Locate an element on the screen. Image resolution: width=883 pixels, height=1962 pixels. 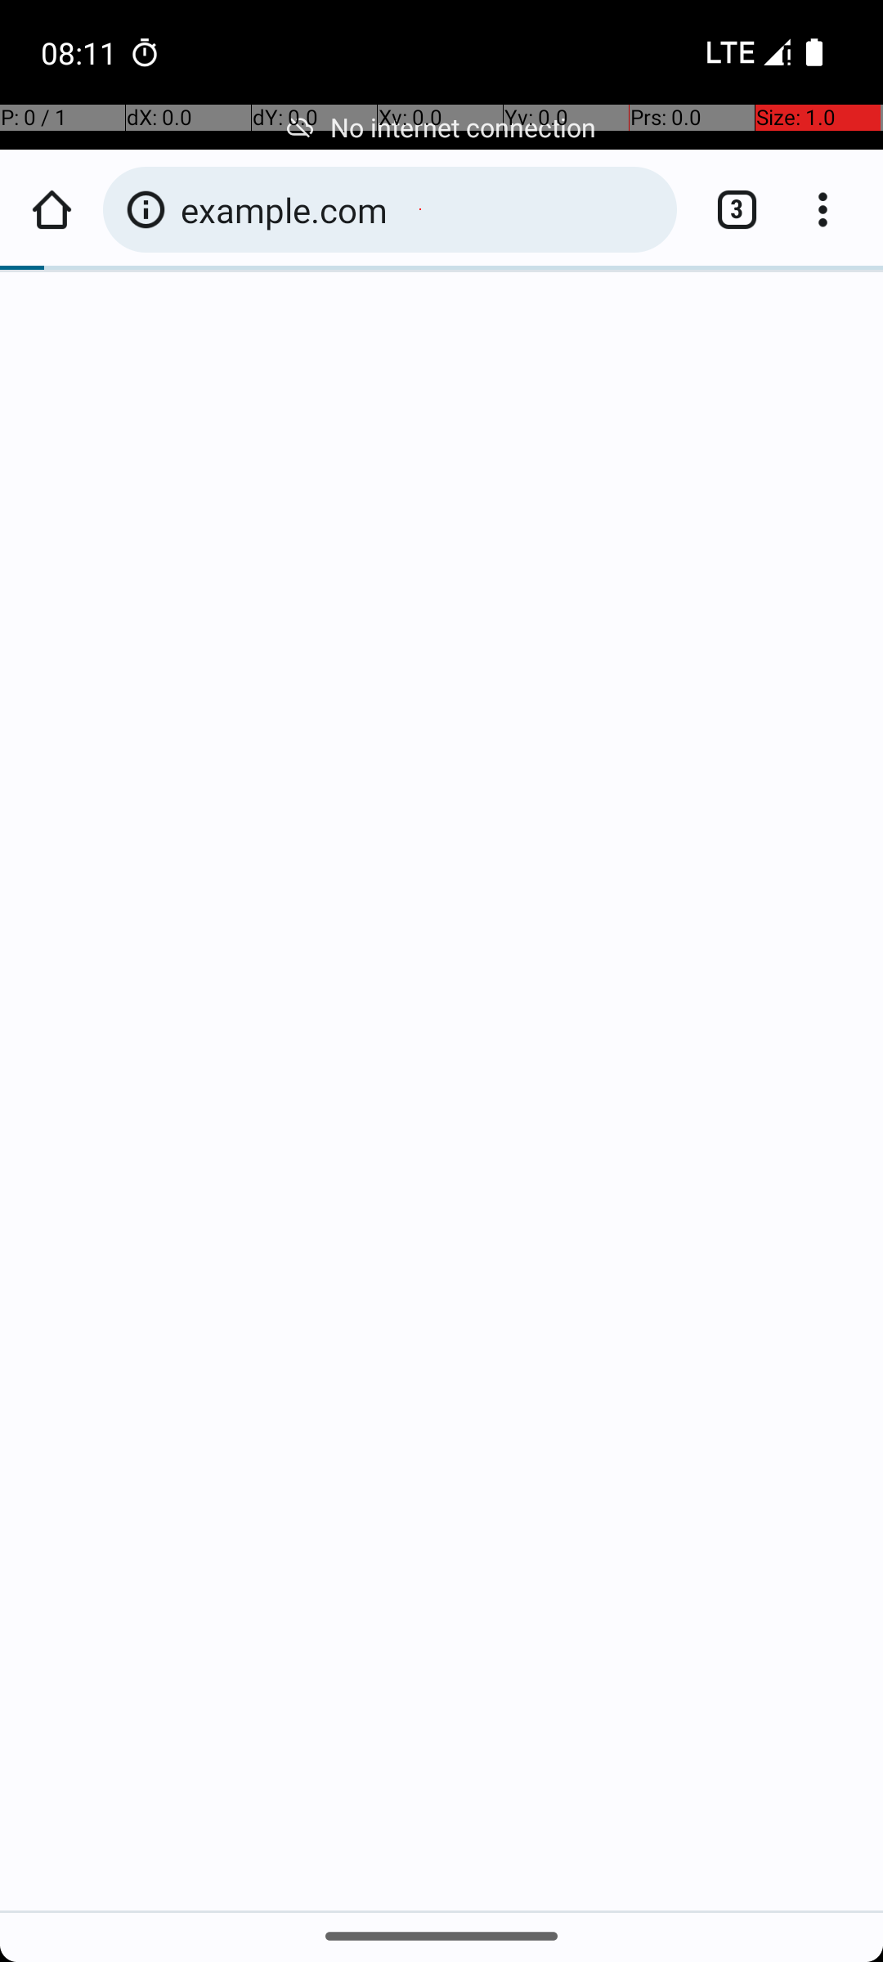
08:11 is located at coordinates (81, 52).